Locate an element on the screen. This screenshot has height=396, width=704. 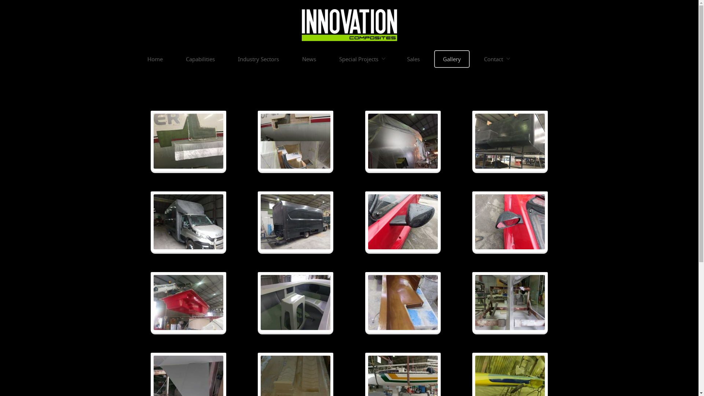
Home is located at coordinates (155, 59).